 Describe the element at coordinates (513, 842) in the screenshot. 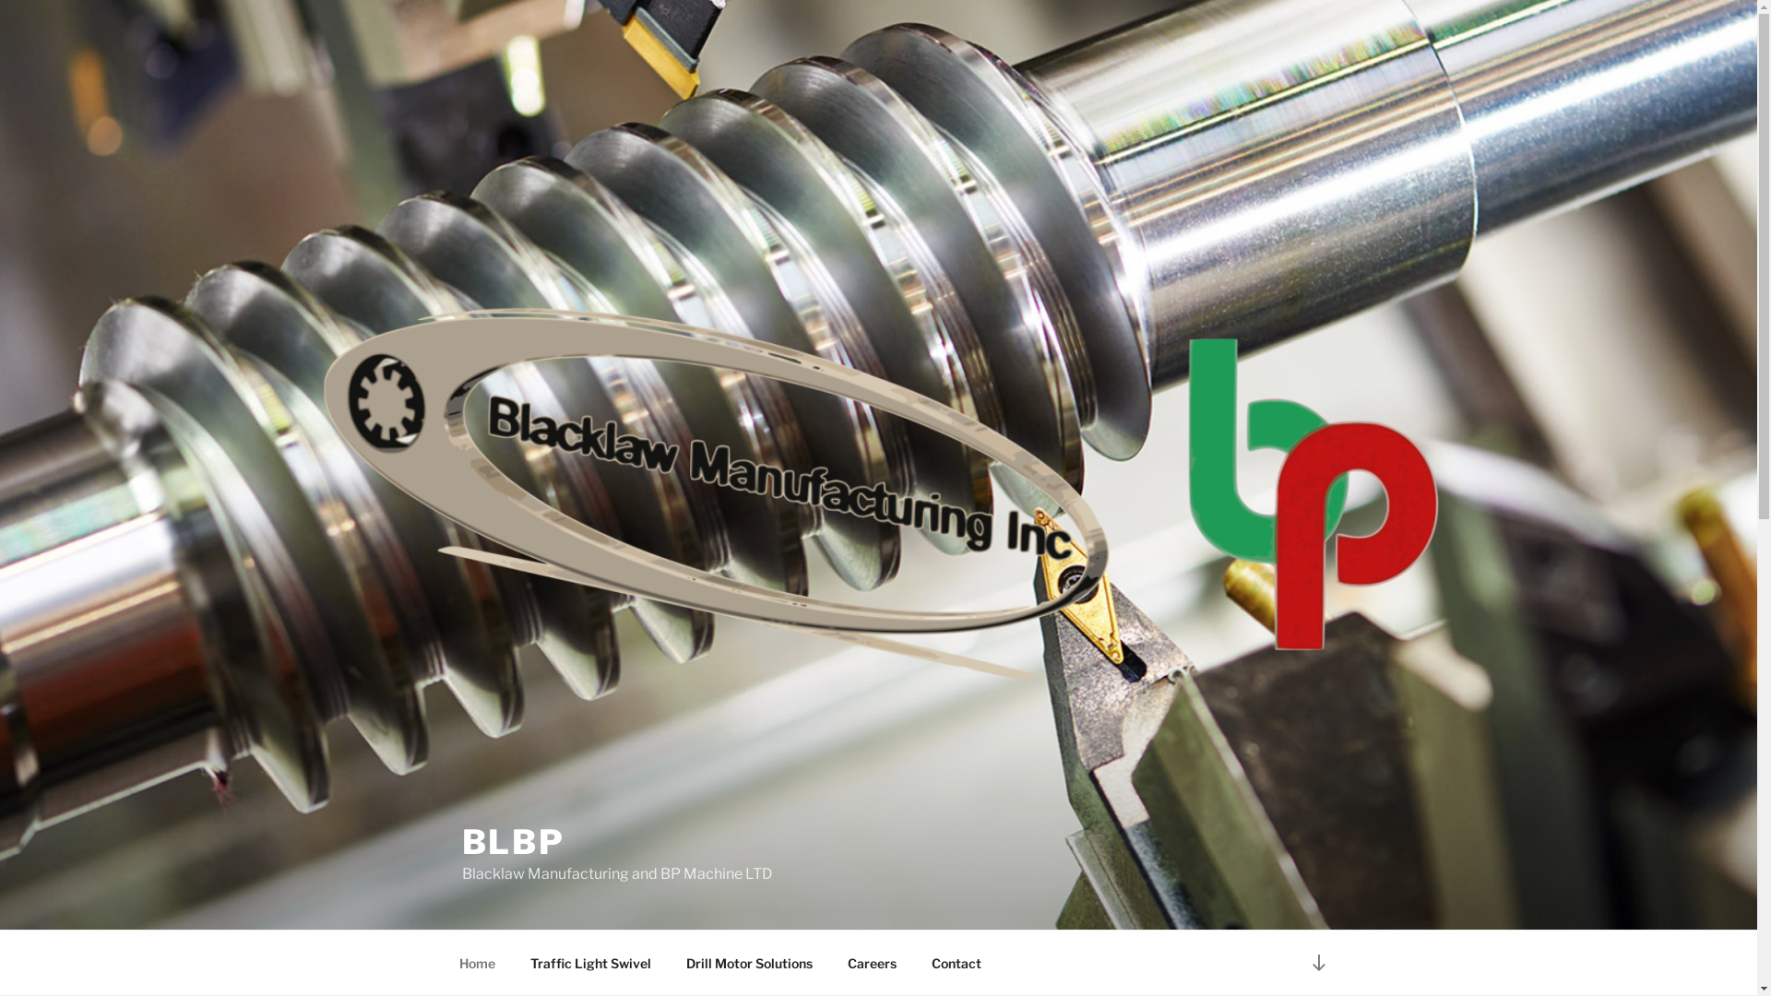

I see `BLBP` at that location.